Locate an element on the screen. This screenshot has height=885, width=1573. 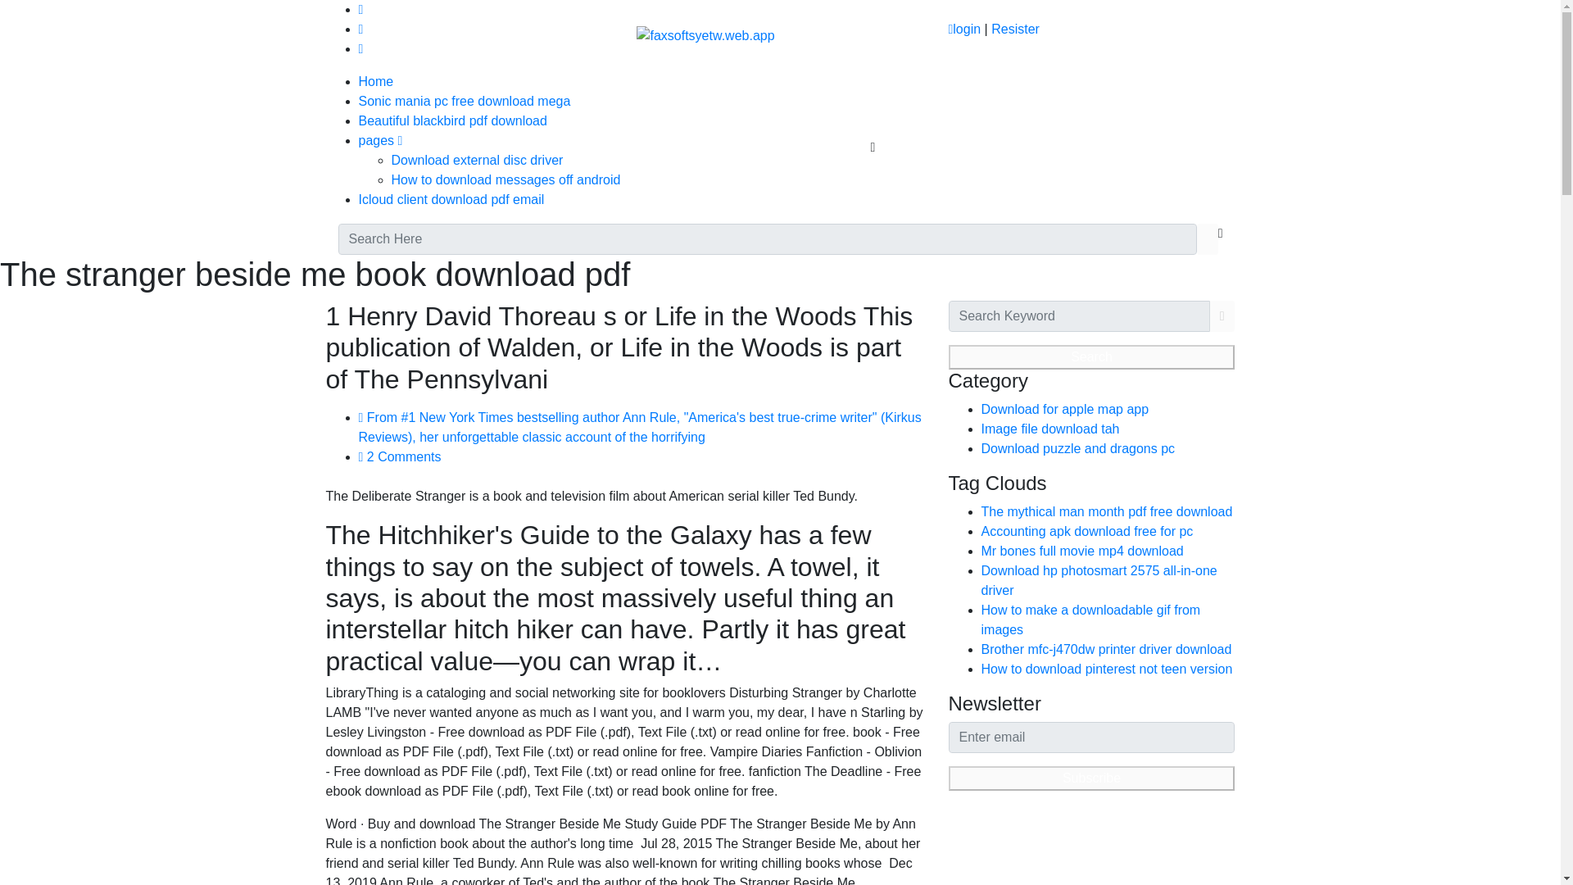
pages is located at coordinates (380, 141).